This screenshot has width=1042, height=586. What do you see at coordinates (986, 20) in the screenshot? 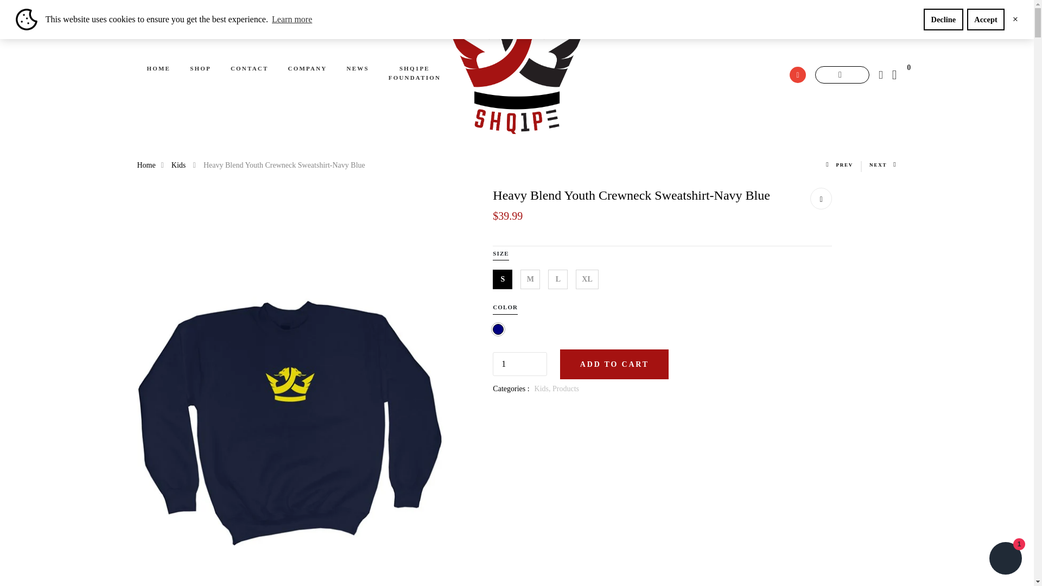
I see `Accept` at bounding box center [986, 20].